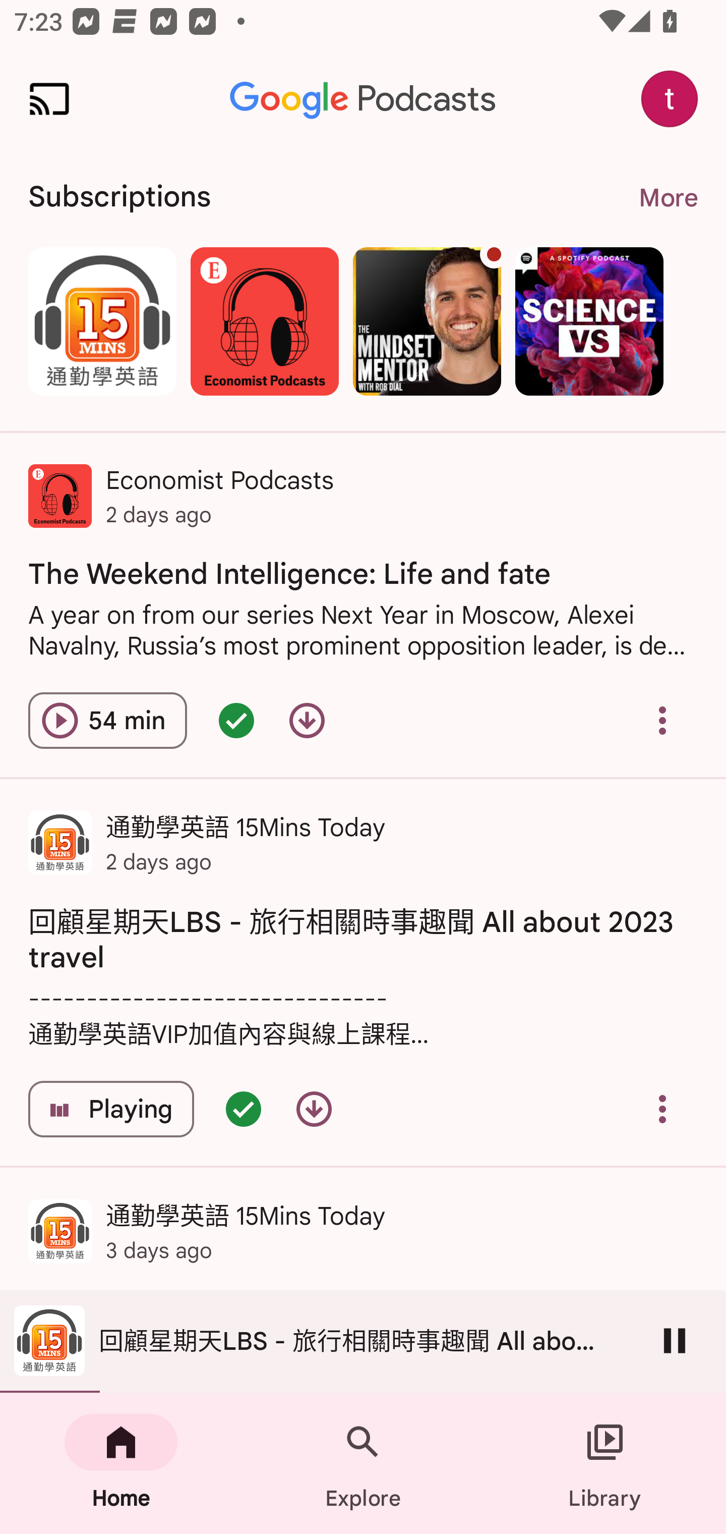 The height and width of the screenshot is (1534, 726). Describe the element at coordinates (102, 321) in the screenshot. I see `通勤學英語 15Mins Today` at that location.